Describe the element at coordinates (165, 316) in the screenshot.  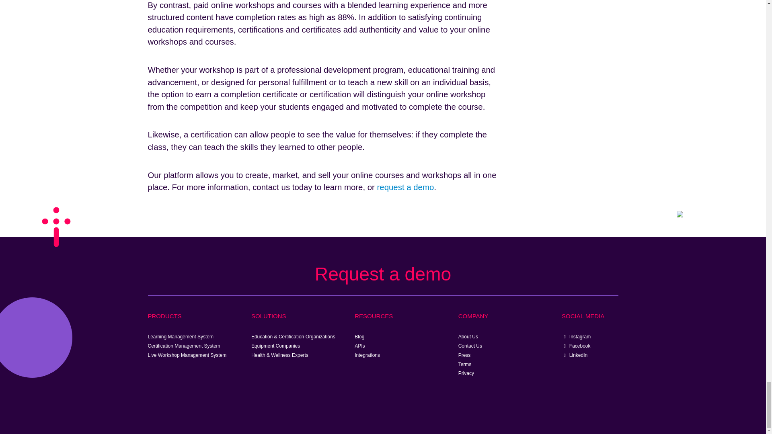
I see `PRODUCTS` at that location.